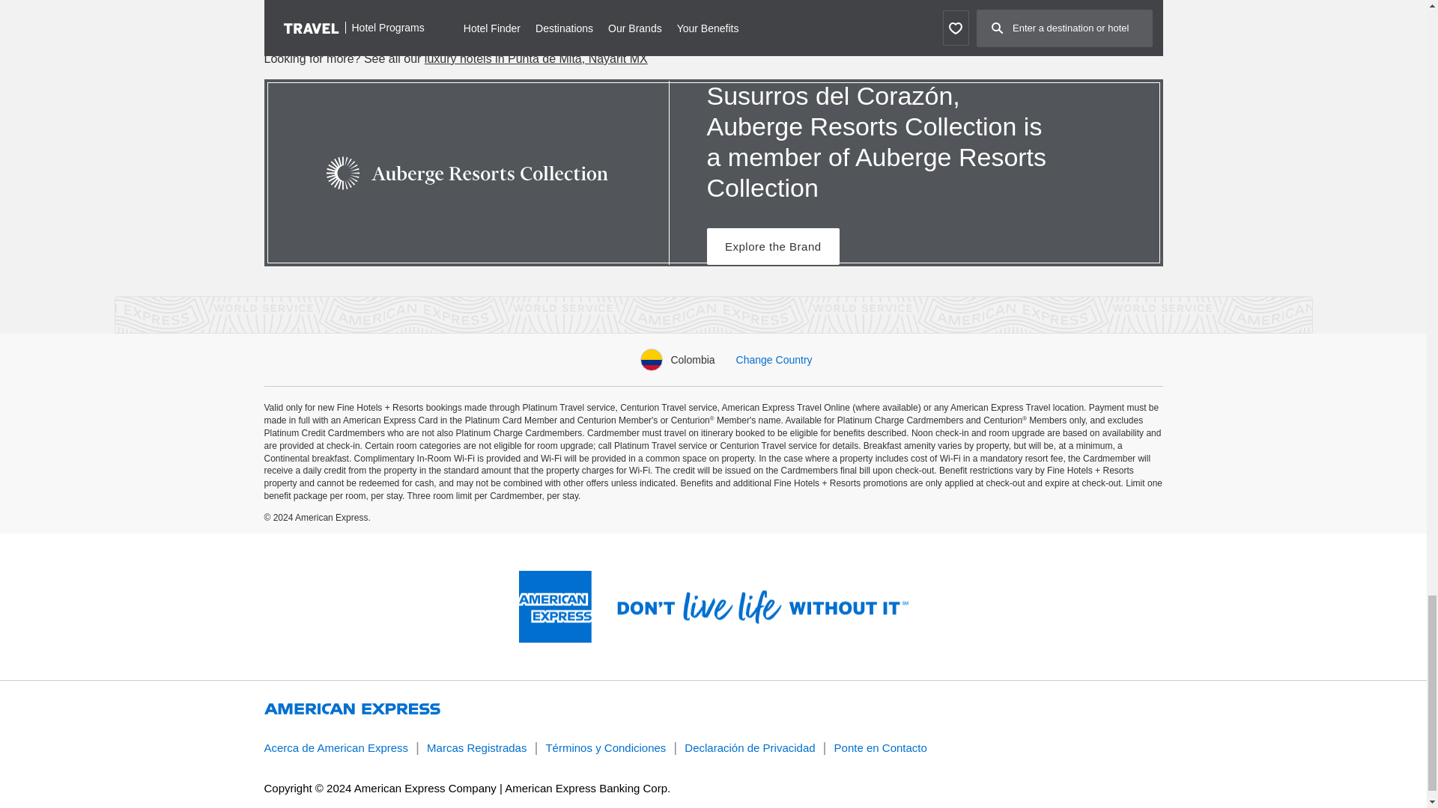 The width and height of the screenshot is (1438, 808). What do you see at coordinates (476, 747) in the screenshot?
I see `Marcas Registradas` at bounding box center [476, 747].